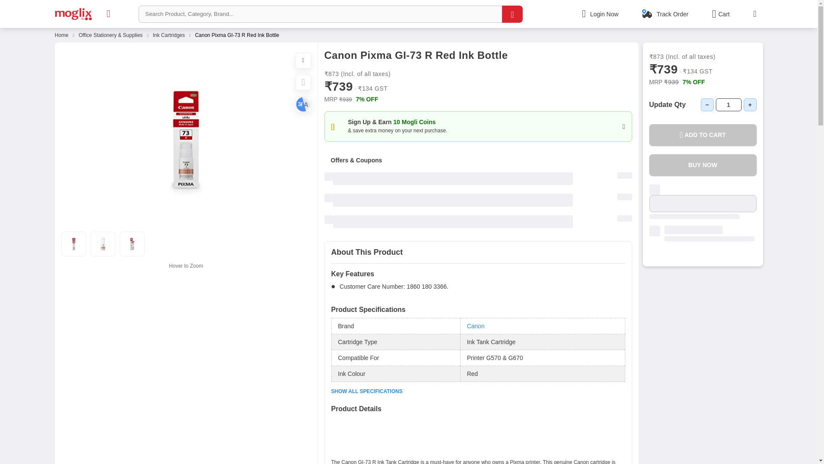  I want to click on Track Order, so click(670, 13).